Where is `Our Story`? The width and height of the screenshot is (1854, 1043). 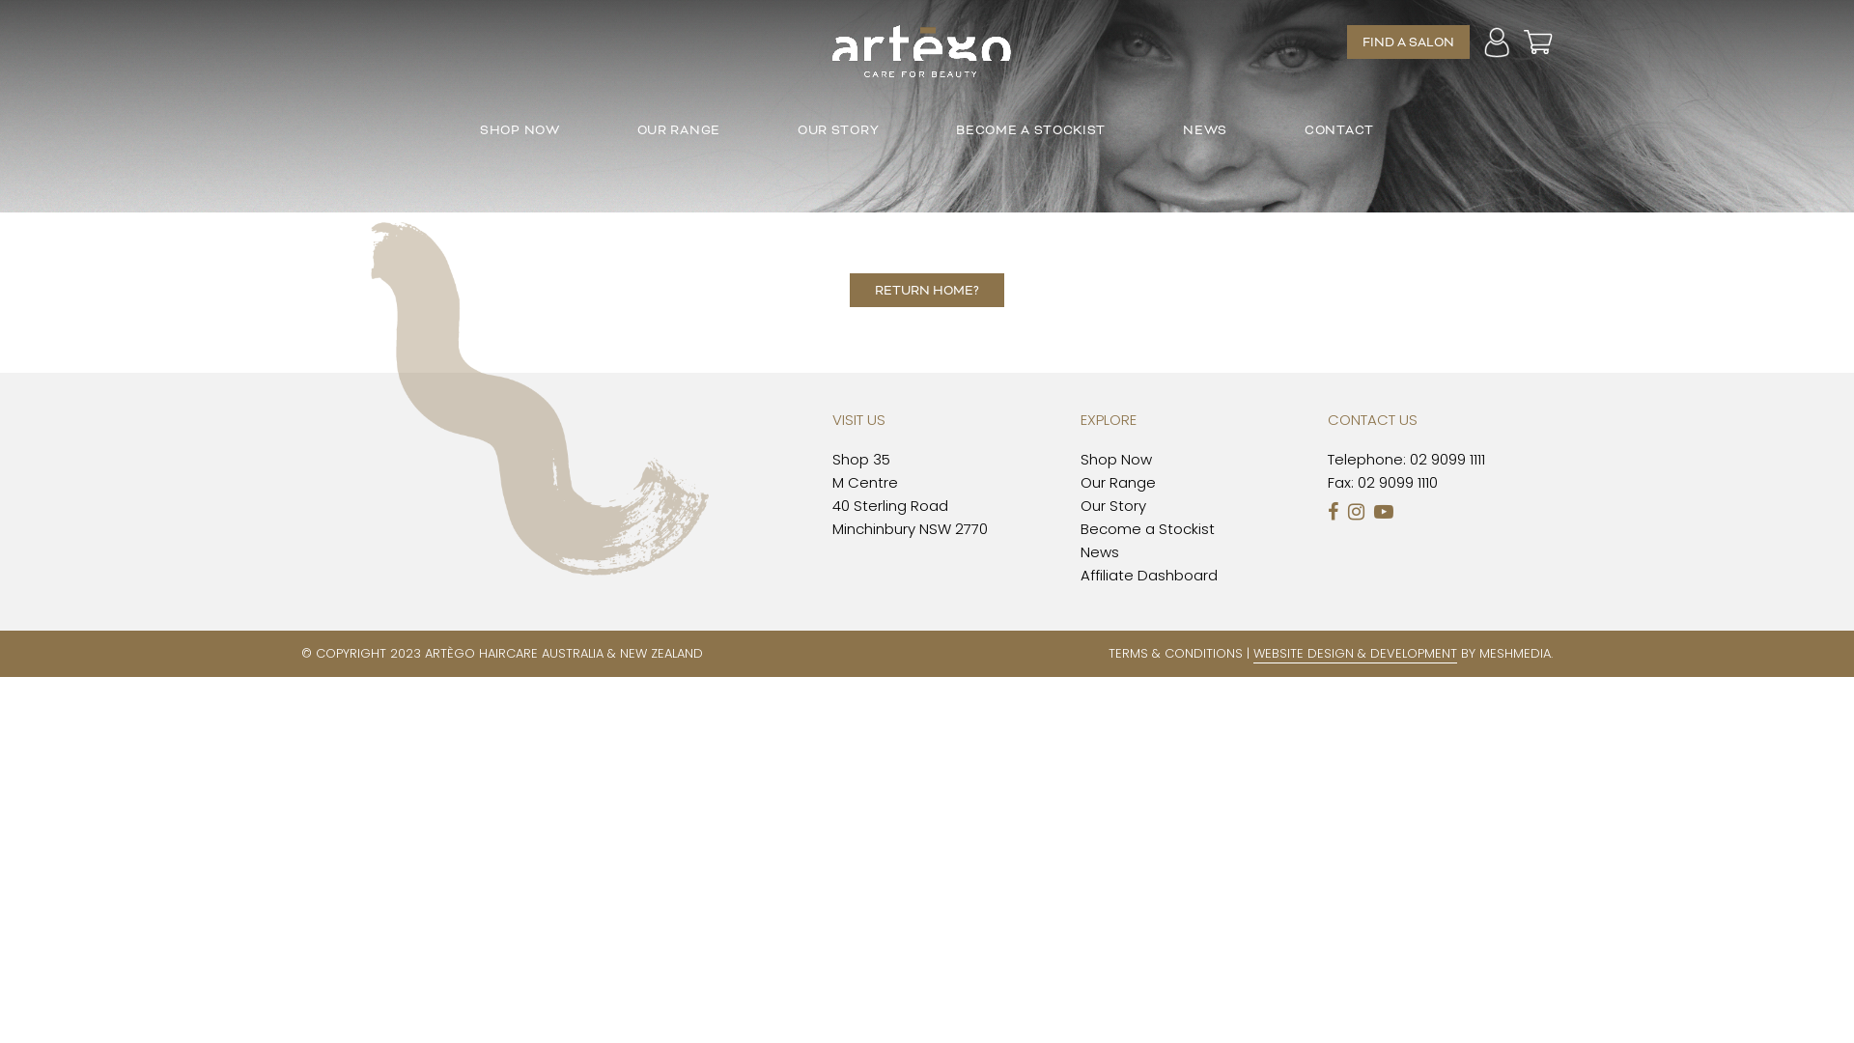 Our Story is located at coordinates (1113, 506).